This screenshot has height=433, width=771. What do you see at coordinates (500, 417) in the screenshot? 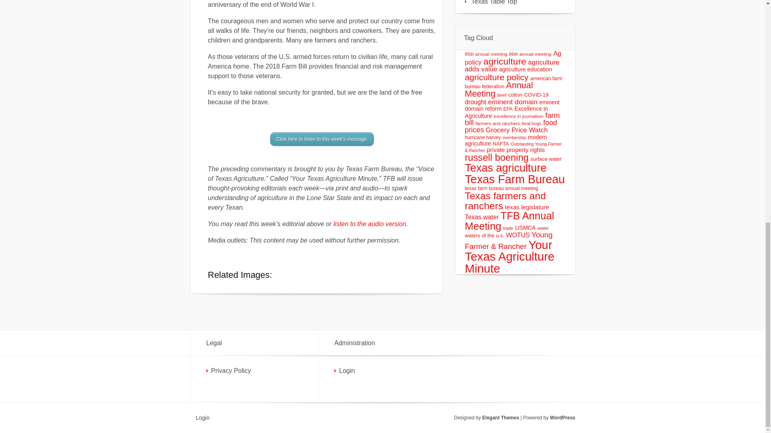
I see `Premium WordPress Themes` at bounding box center [500, 417].